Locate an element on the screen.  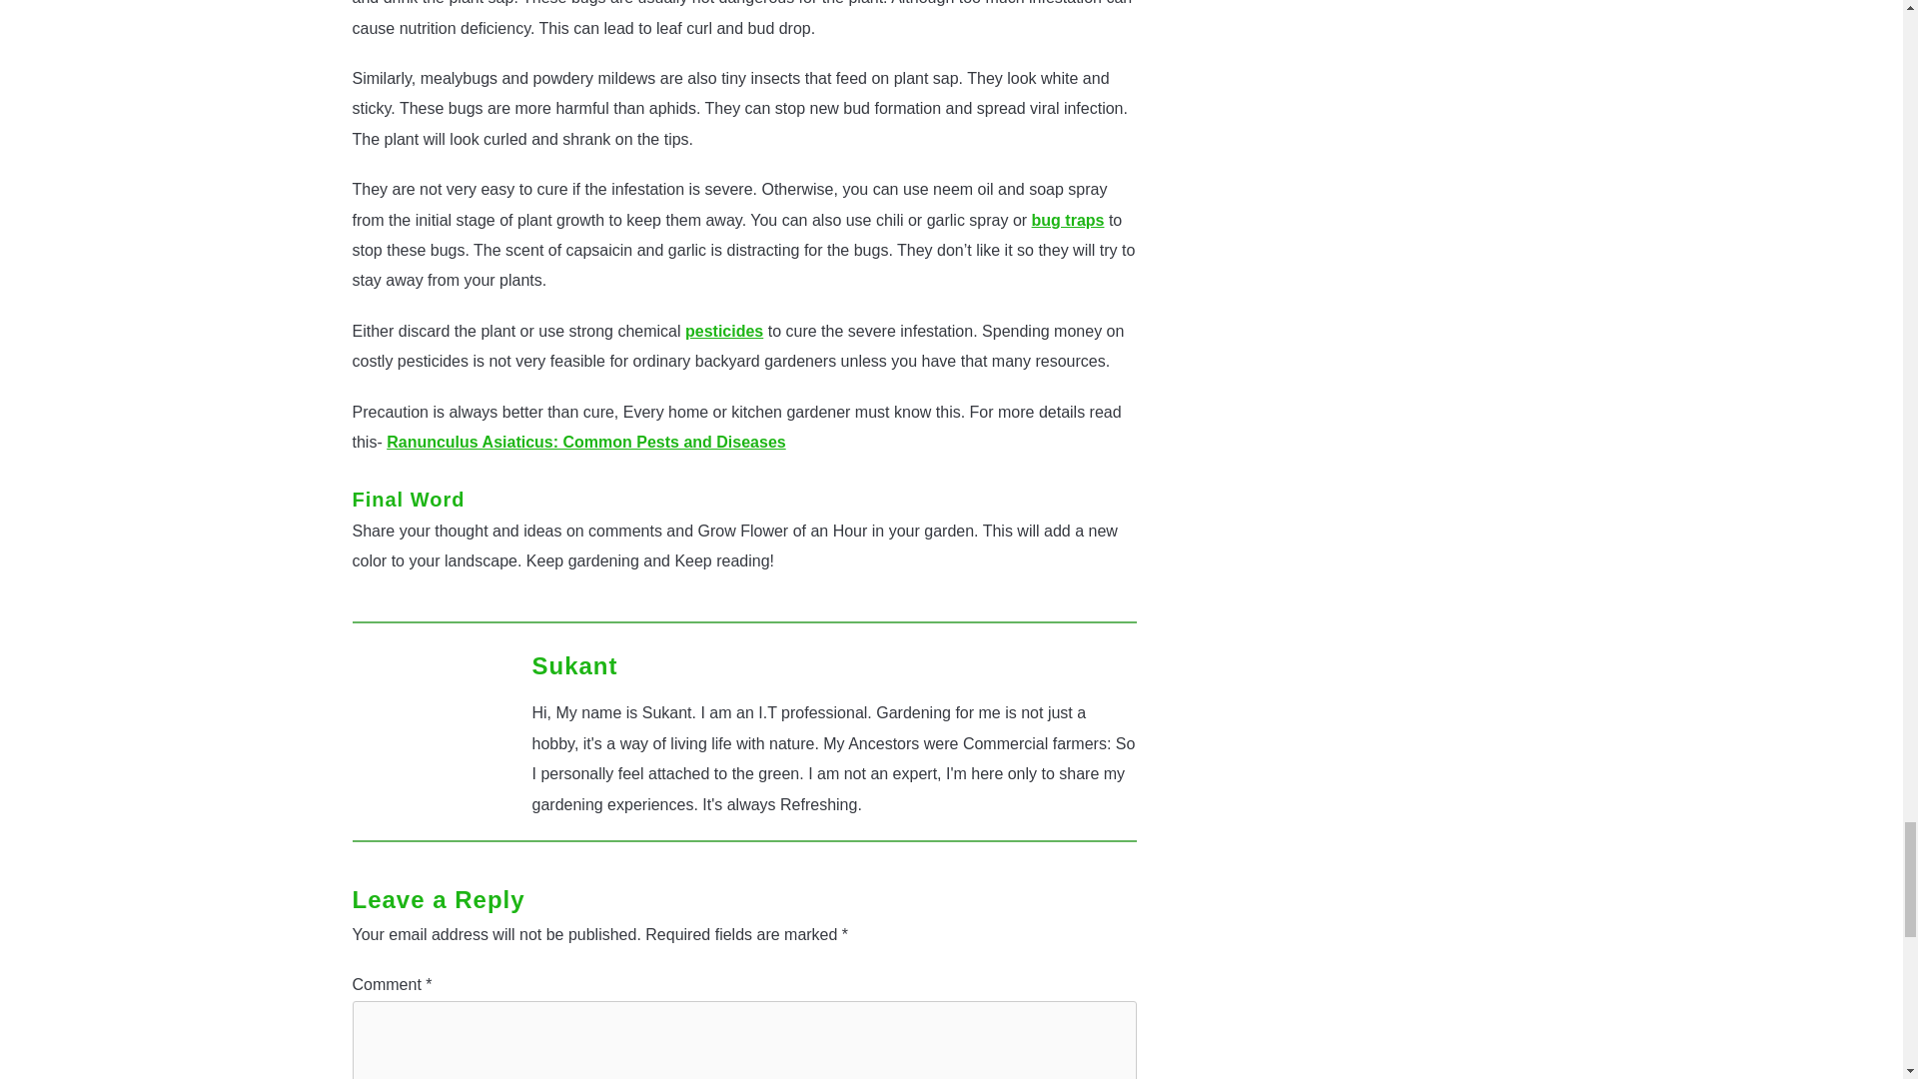
Sukant is located at coordinates (573, 665).